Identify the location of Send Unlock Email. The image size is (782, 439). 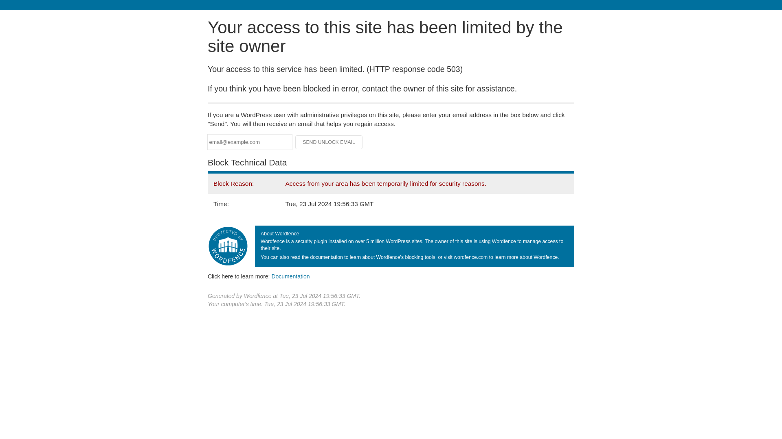
(329, 142).